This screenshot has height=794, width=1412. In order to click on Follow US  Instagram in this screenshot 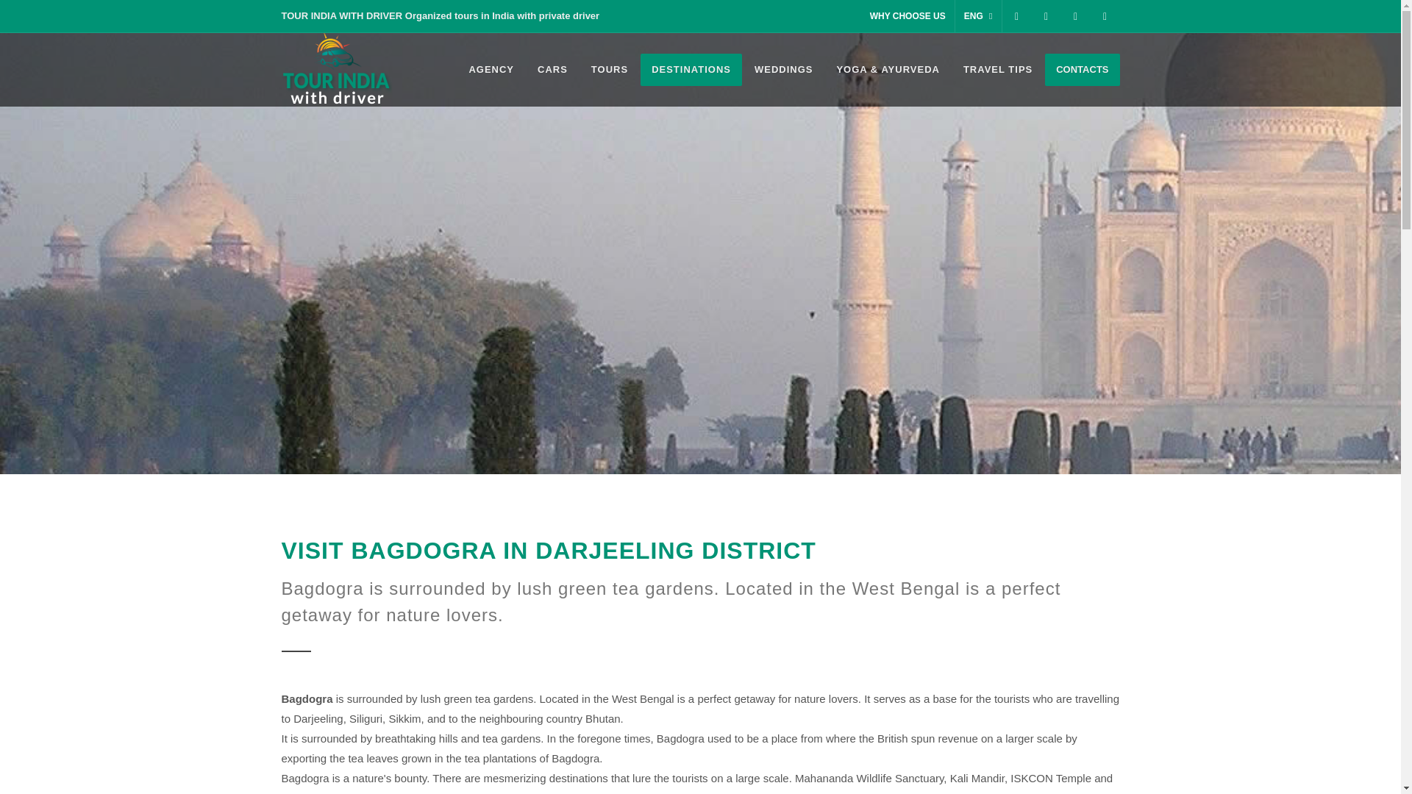, I will do `click(1045, 16)`.